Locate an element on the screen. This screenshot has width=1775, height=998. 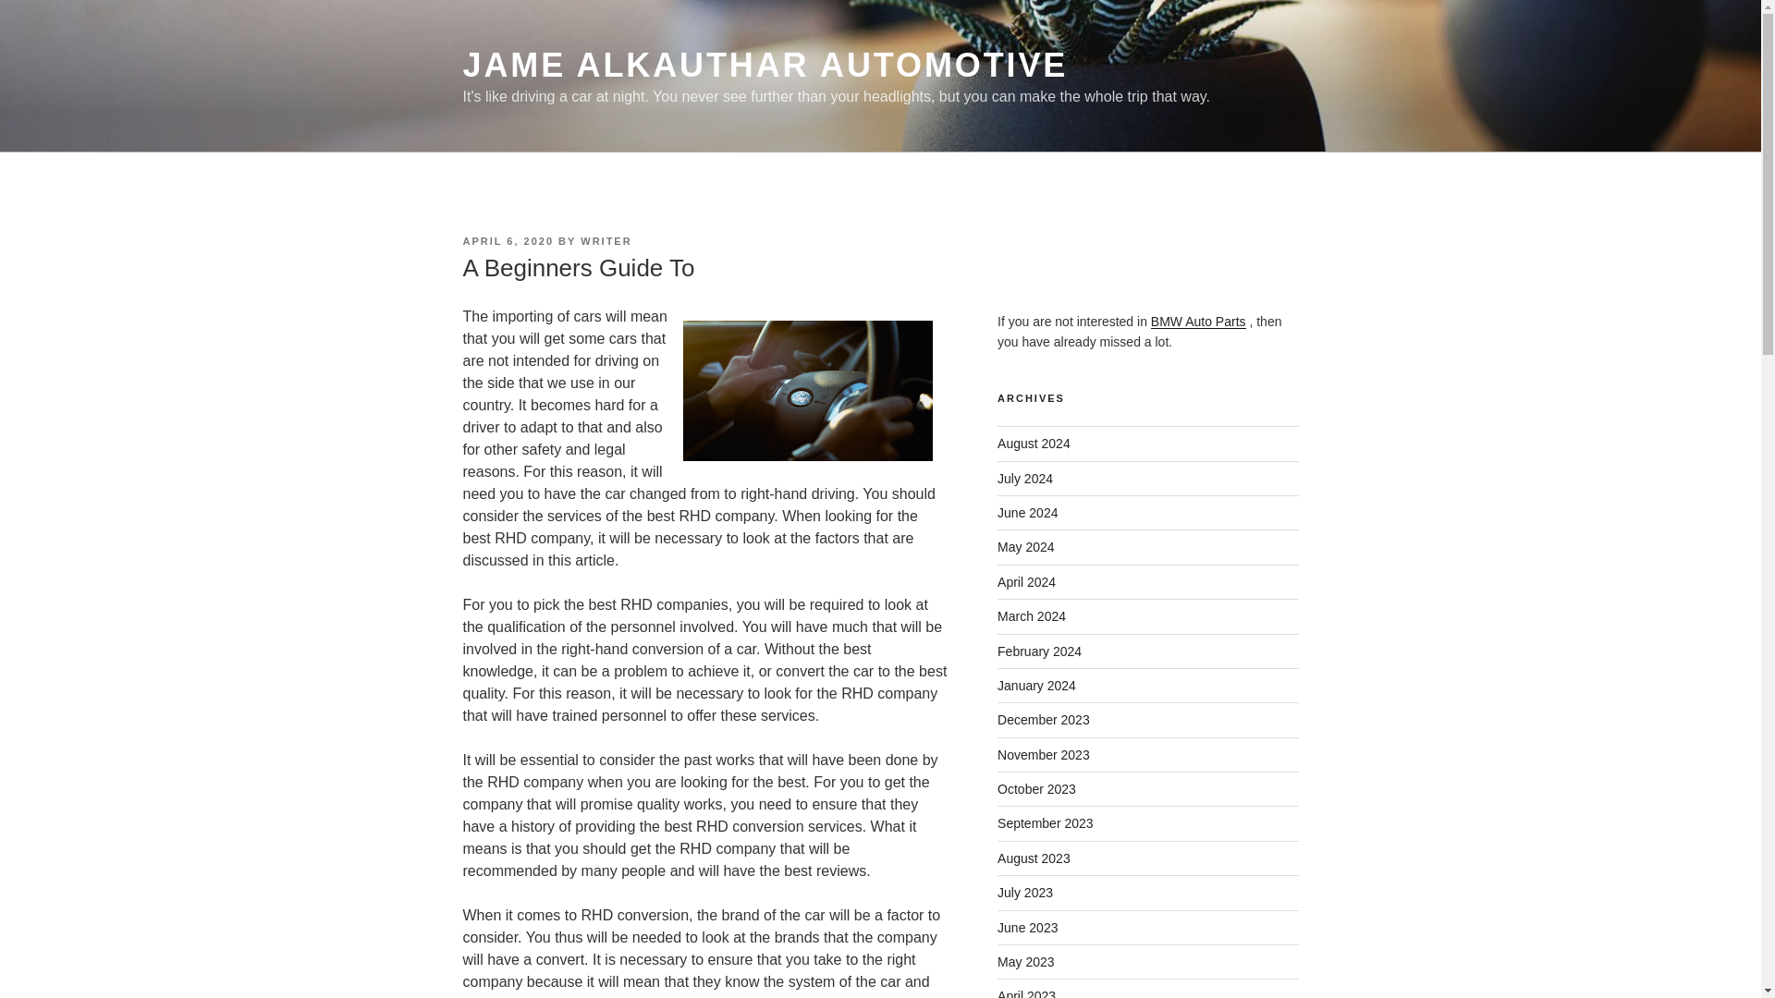
June 2024 is located at coordinates (1028, 512).